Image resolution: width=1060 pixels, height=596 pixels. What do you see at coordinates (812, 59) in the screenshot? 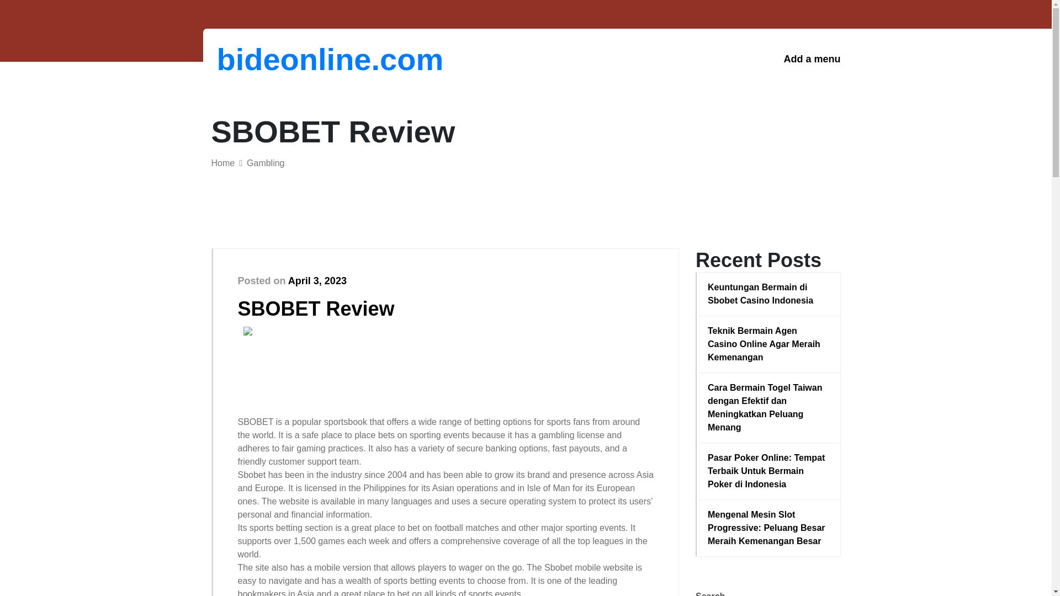
I see `Add a menu` at bounding box center [812, 59].